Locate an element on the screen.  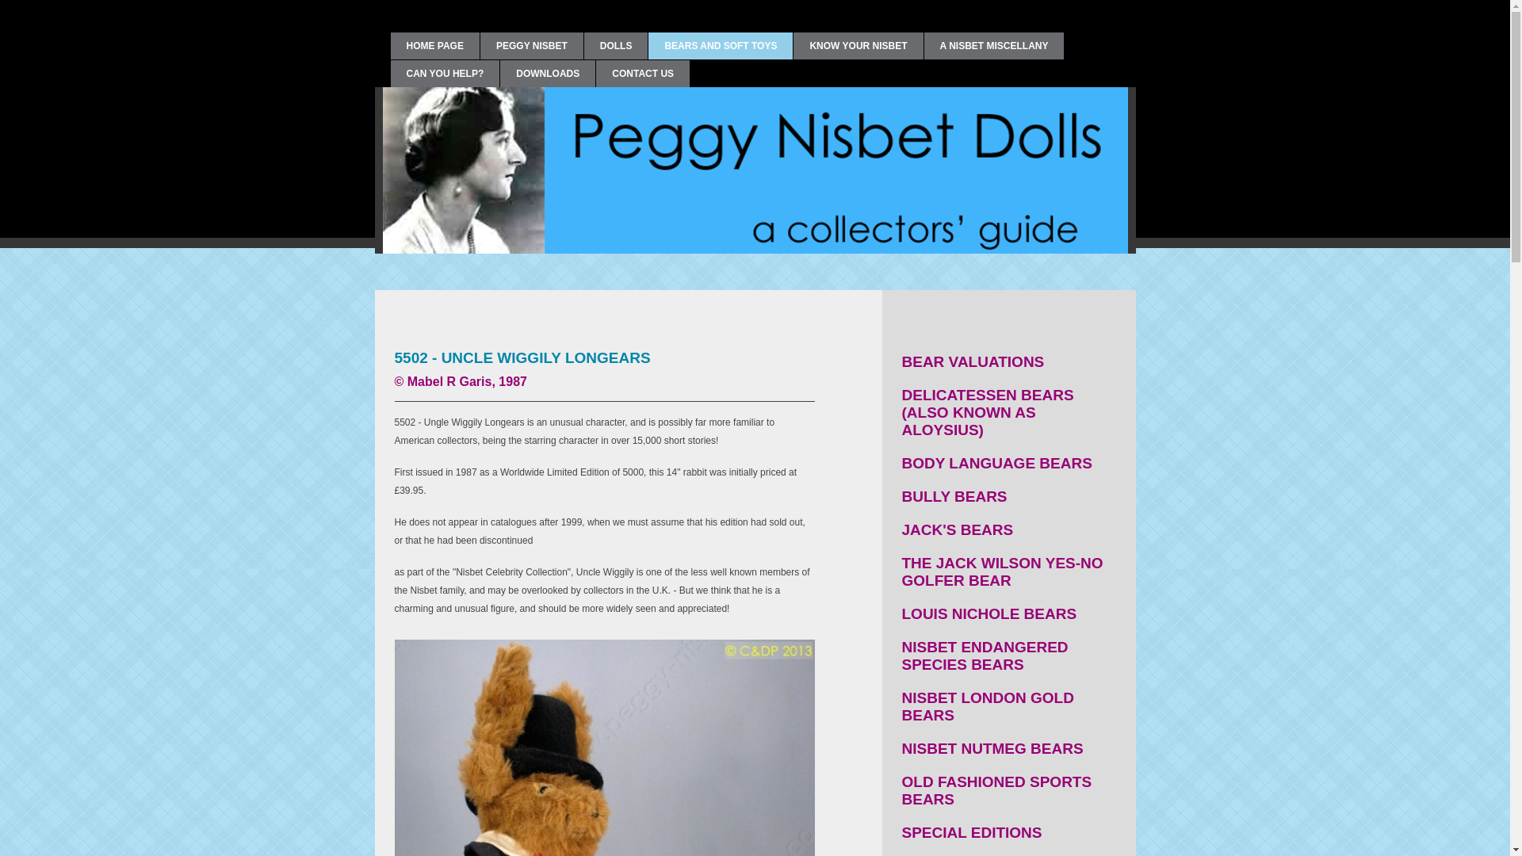
LOUIS NICHOLE BEARS is located at coordinates (1008, 613).